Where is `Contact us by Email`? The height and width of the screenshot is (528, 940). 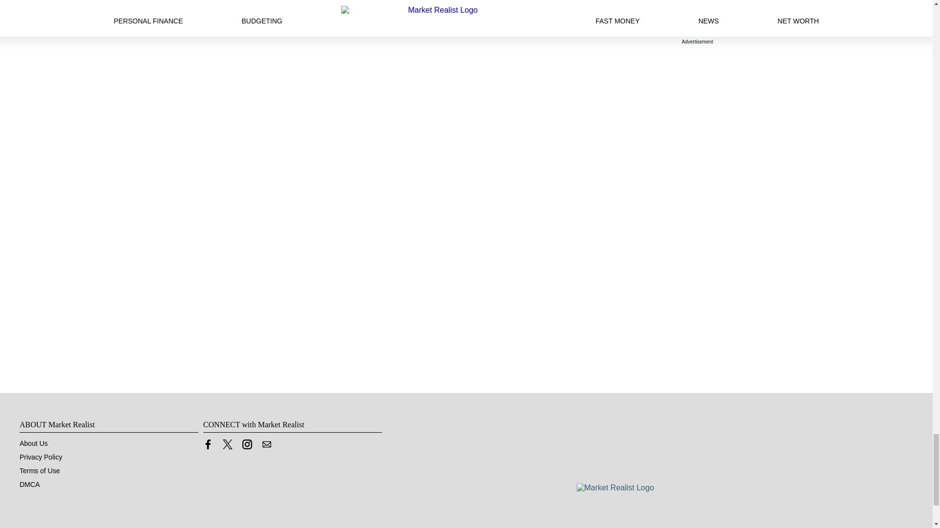 Contact us by Email is located at coordinates (266, 444).